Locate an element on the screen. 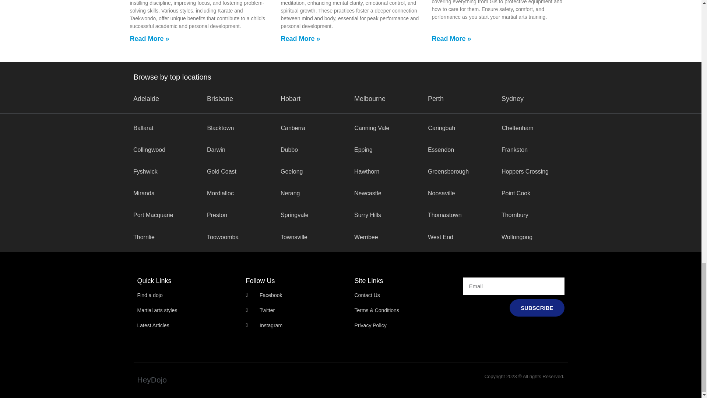  Dojos near Canning Vale is located at coordinates (372, 128).